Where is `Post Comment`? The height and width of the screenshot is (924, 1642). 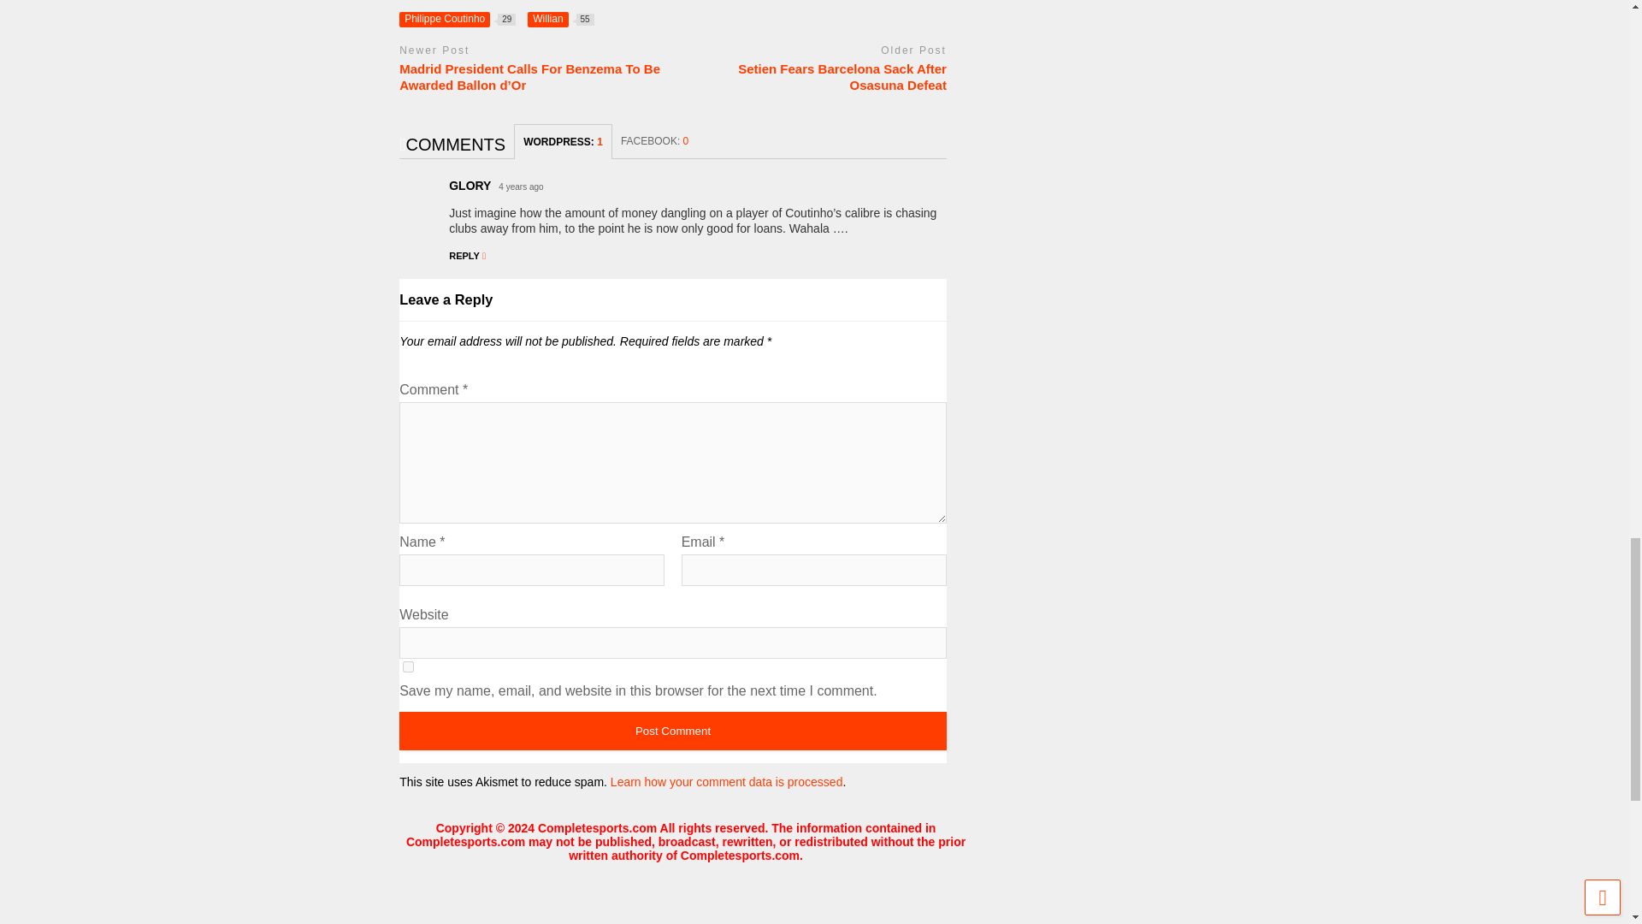 Post Comment is located at coordinates (672, 731).